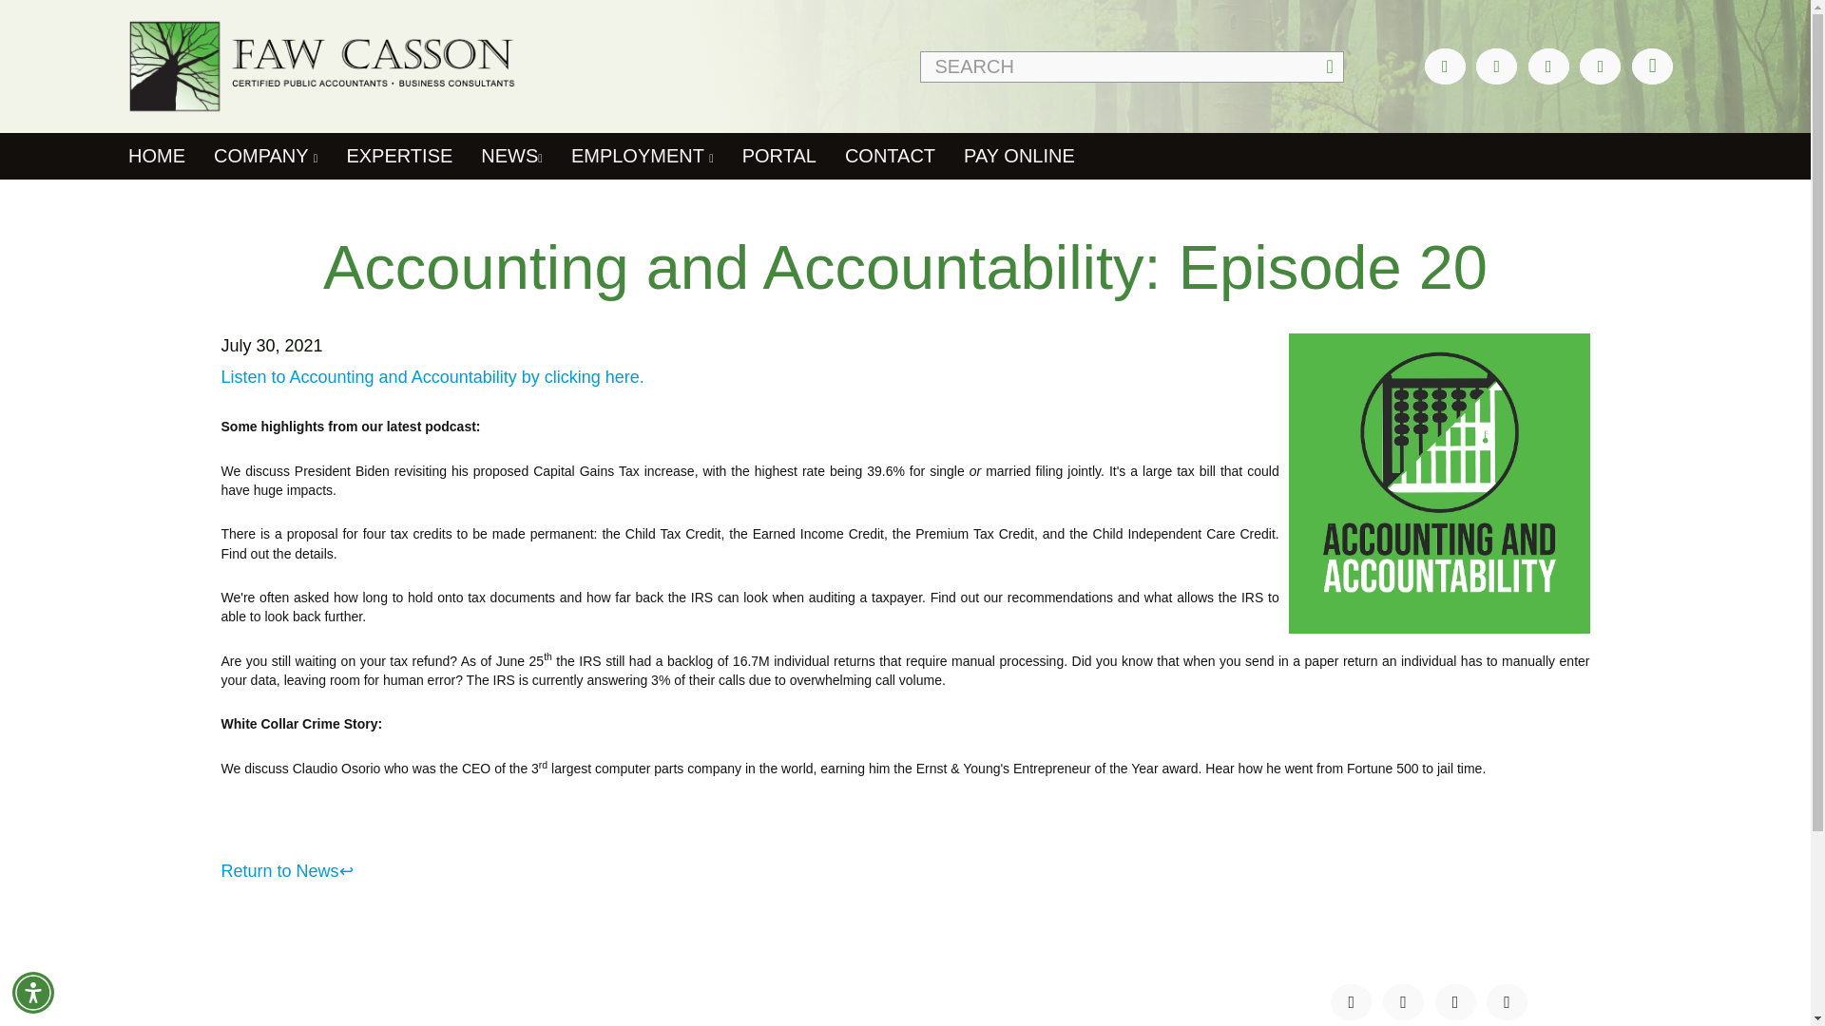  I want to click on EMPLOYMENT, so click(643, 156).